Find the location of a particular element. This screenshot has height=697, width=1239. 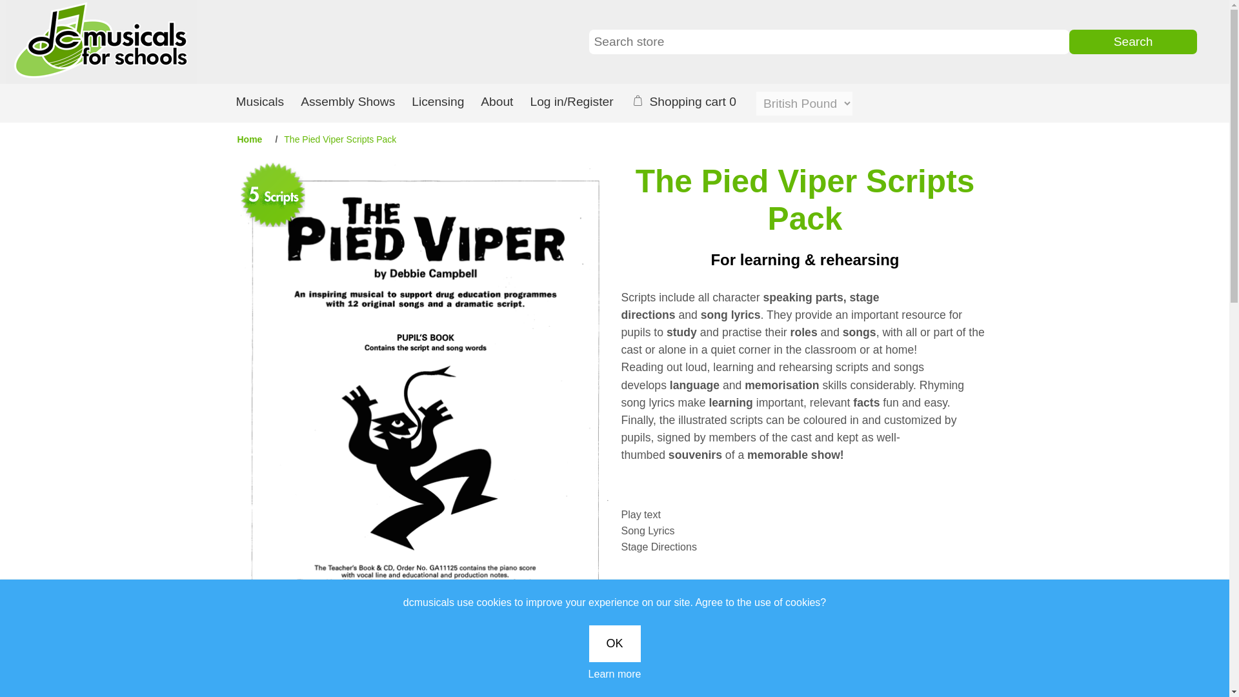

Musicals is located at coordinates (259, 103).